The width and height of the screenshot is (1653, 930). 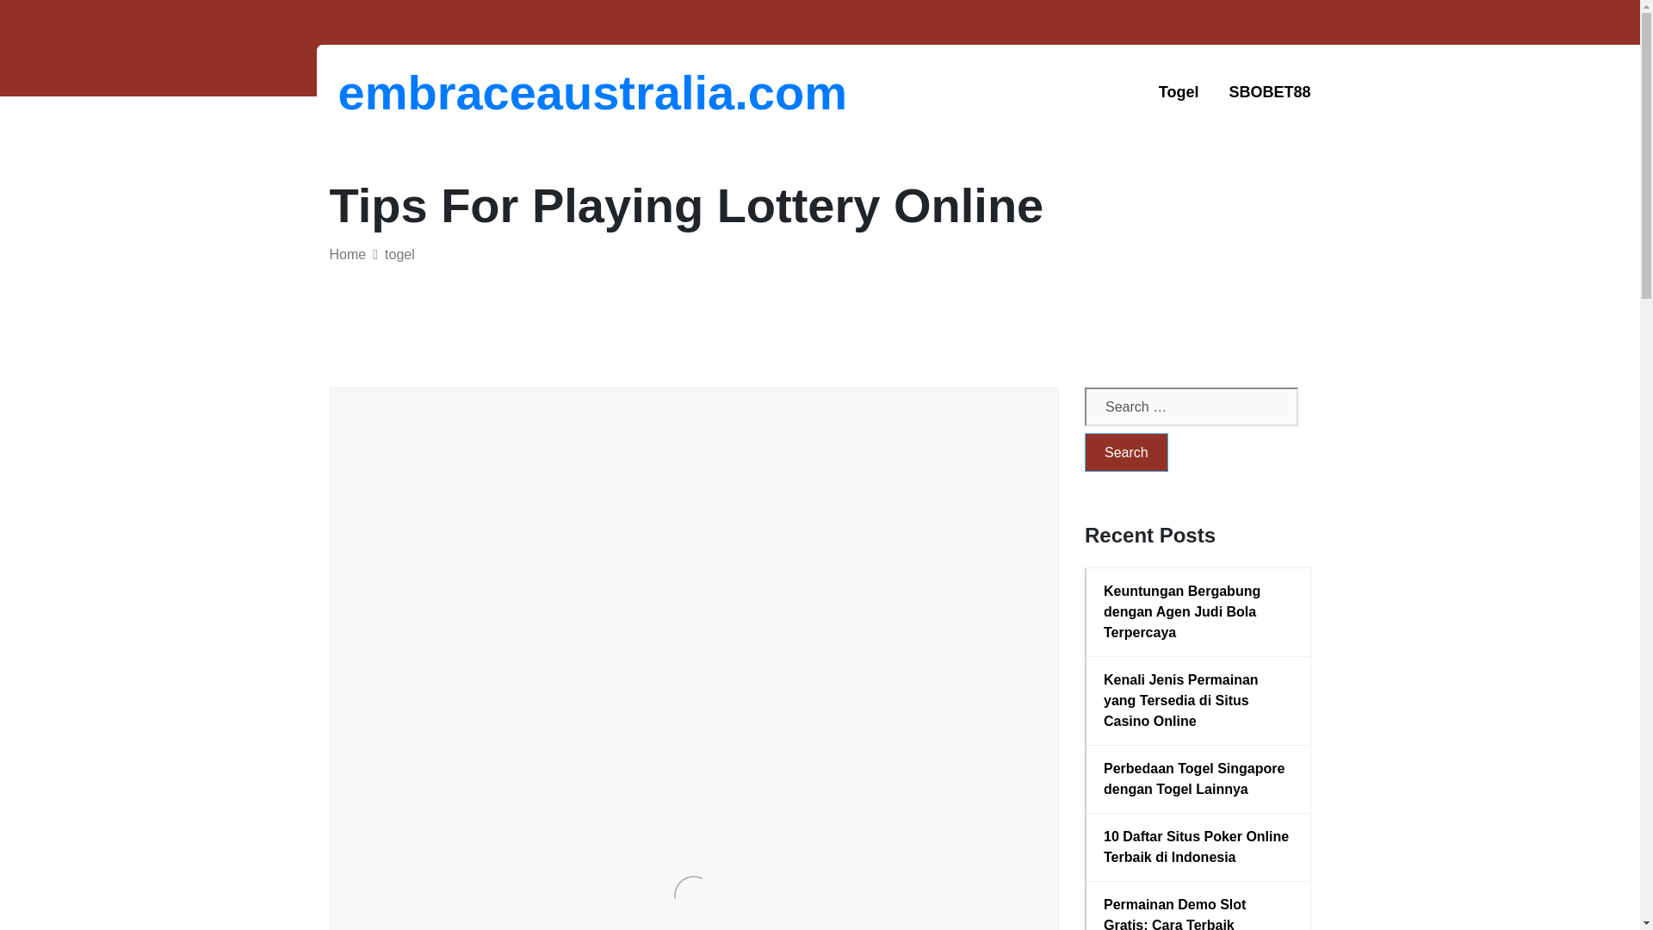 What do you see at coordinates (427, 92) in the screenshot?
I see `embraceaustralia.com` at bounding box center [427, 92].